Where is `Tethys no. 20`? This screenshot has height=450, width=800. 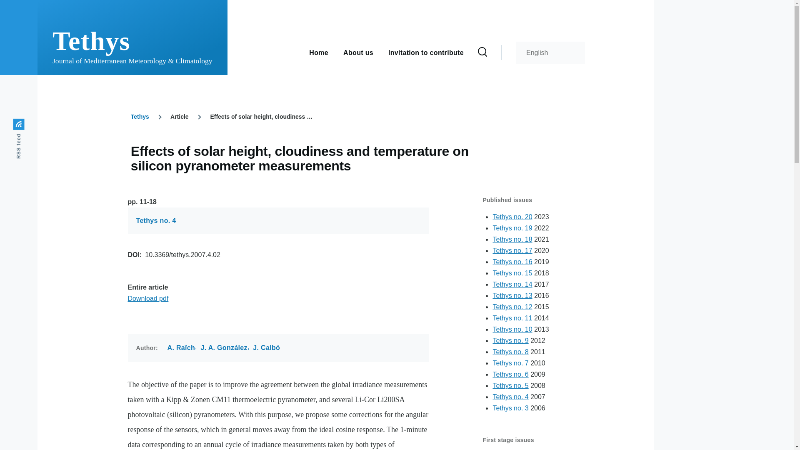
Tethys no. 20 is located at coordinates (512, 217).